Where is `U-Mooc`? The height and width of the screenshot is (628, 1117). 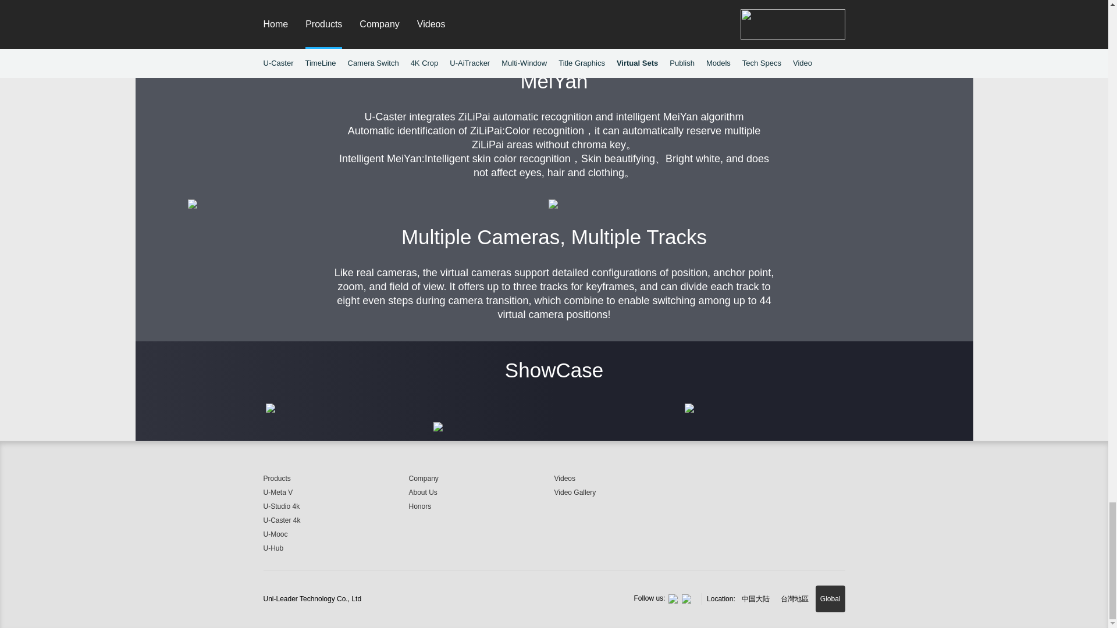 U-Mooc is located at coordinates (335, 534).